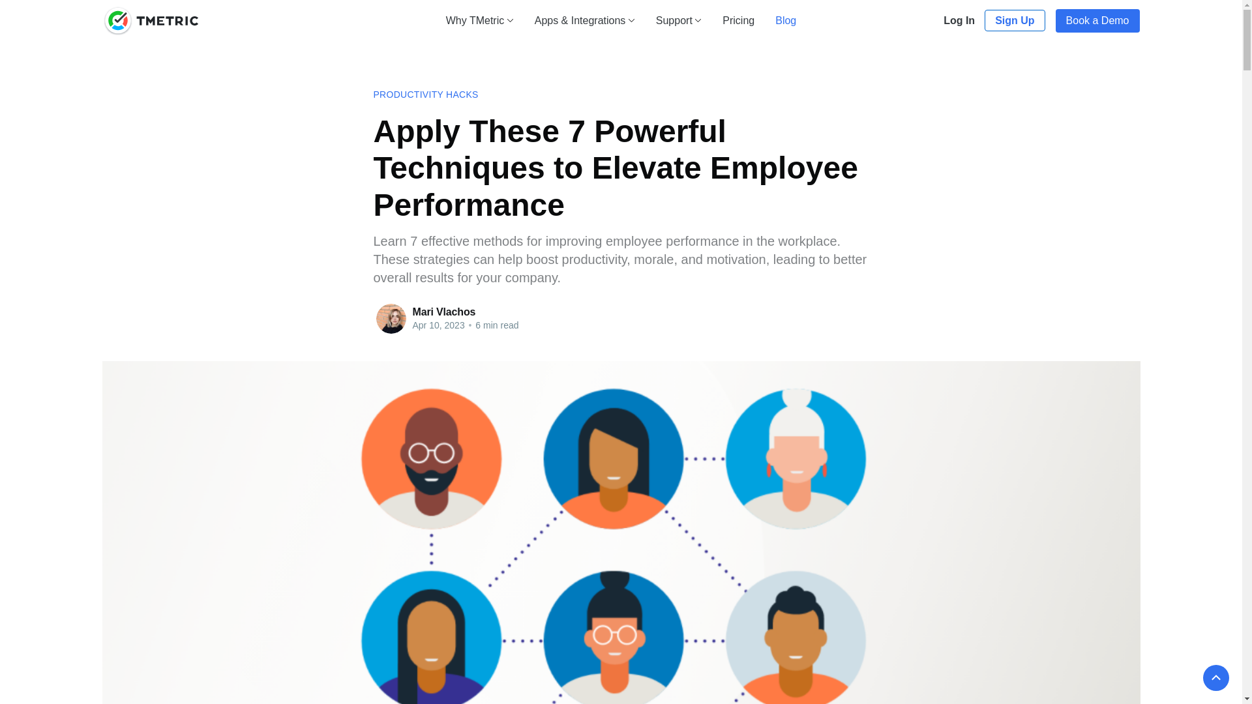 The image size is (1252, 704). I want to click on Sign Up, so click(1014, 20).